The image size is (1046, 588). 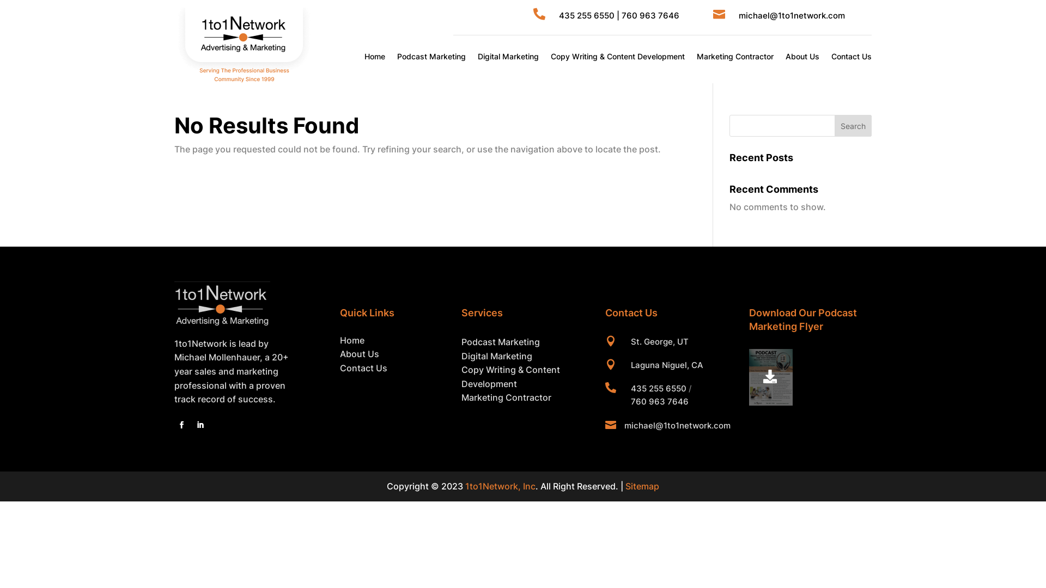 What do you see at coordinates (792, 15) in the screenshot?
I see `michael@1to1network.com` at bounding box center [792, 15].